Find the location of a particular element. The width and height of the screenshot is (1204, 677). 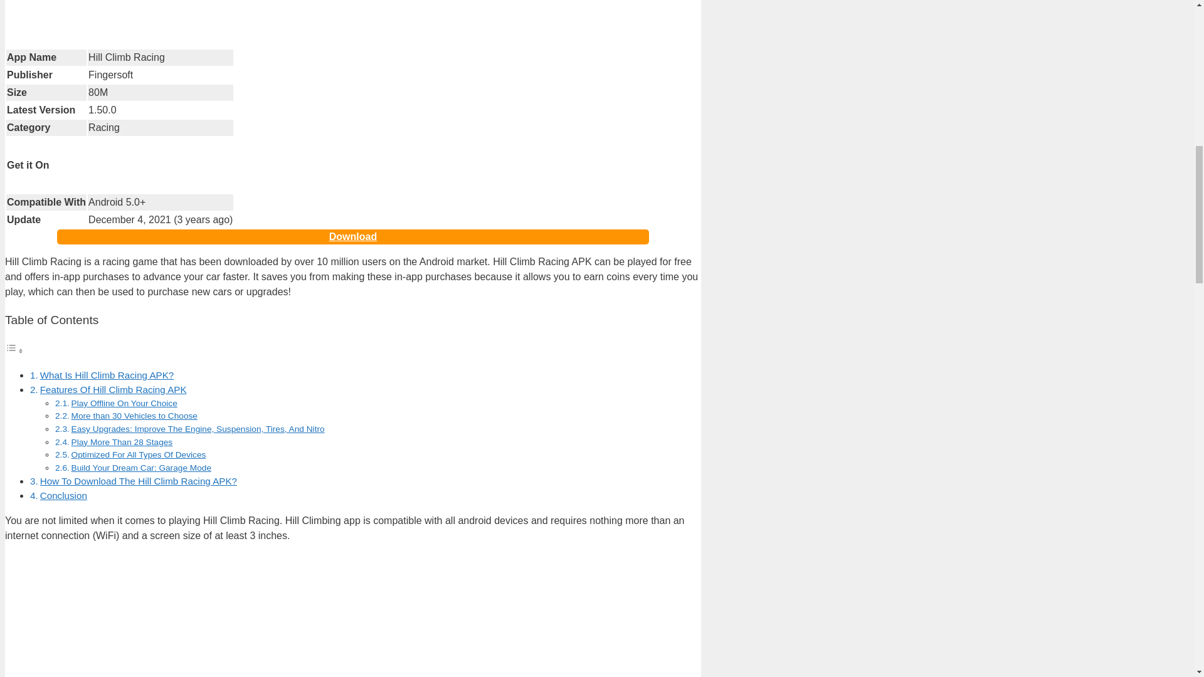

What Is Hill Climb Racing APK? is located at coordinates (107, 375).